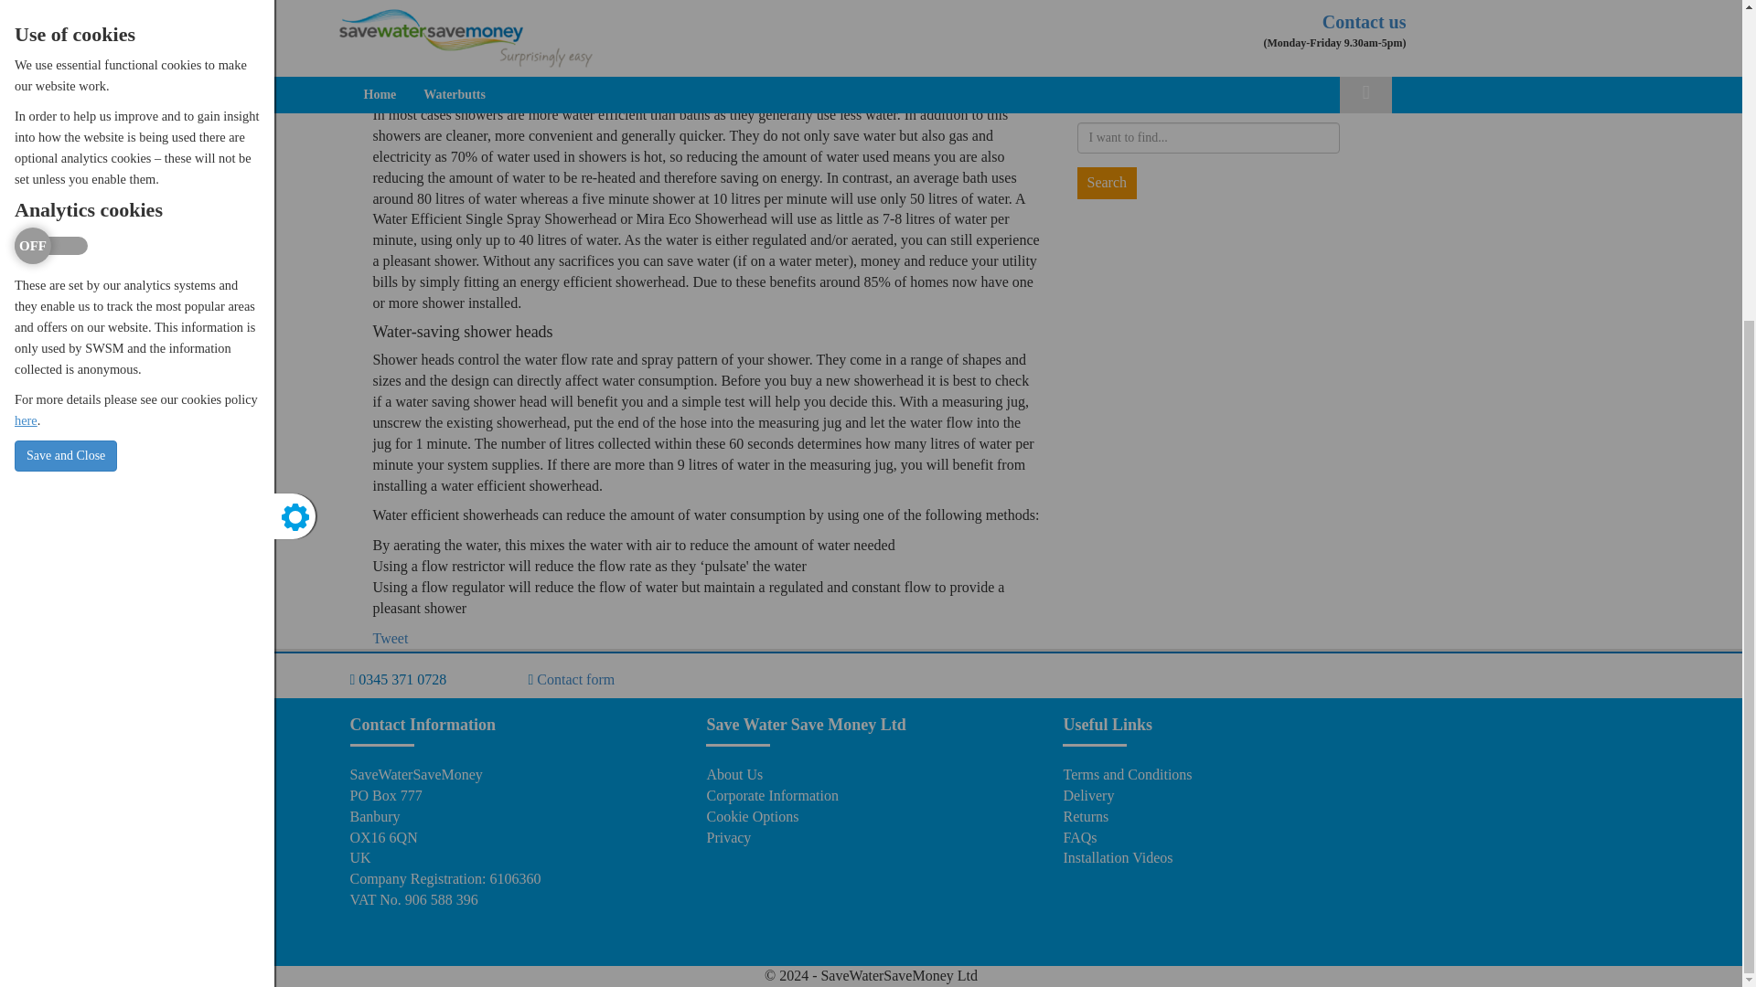  Describe the element at coordinates (1085, 815) in the screenshot. I see `Returns` at that location.